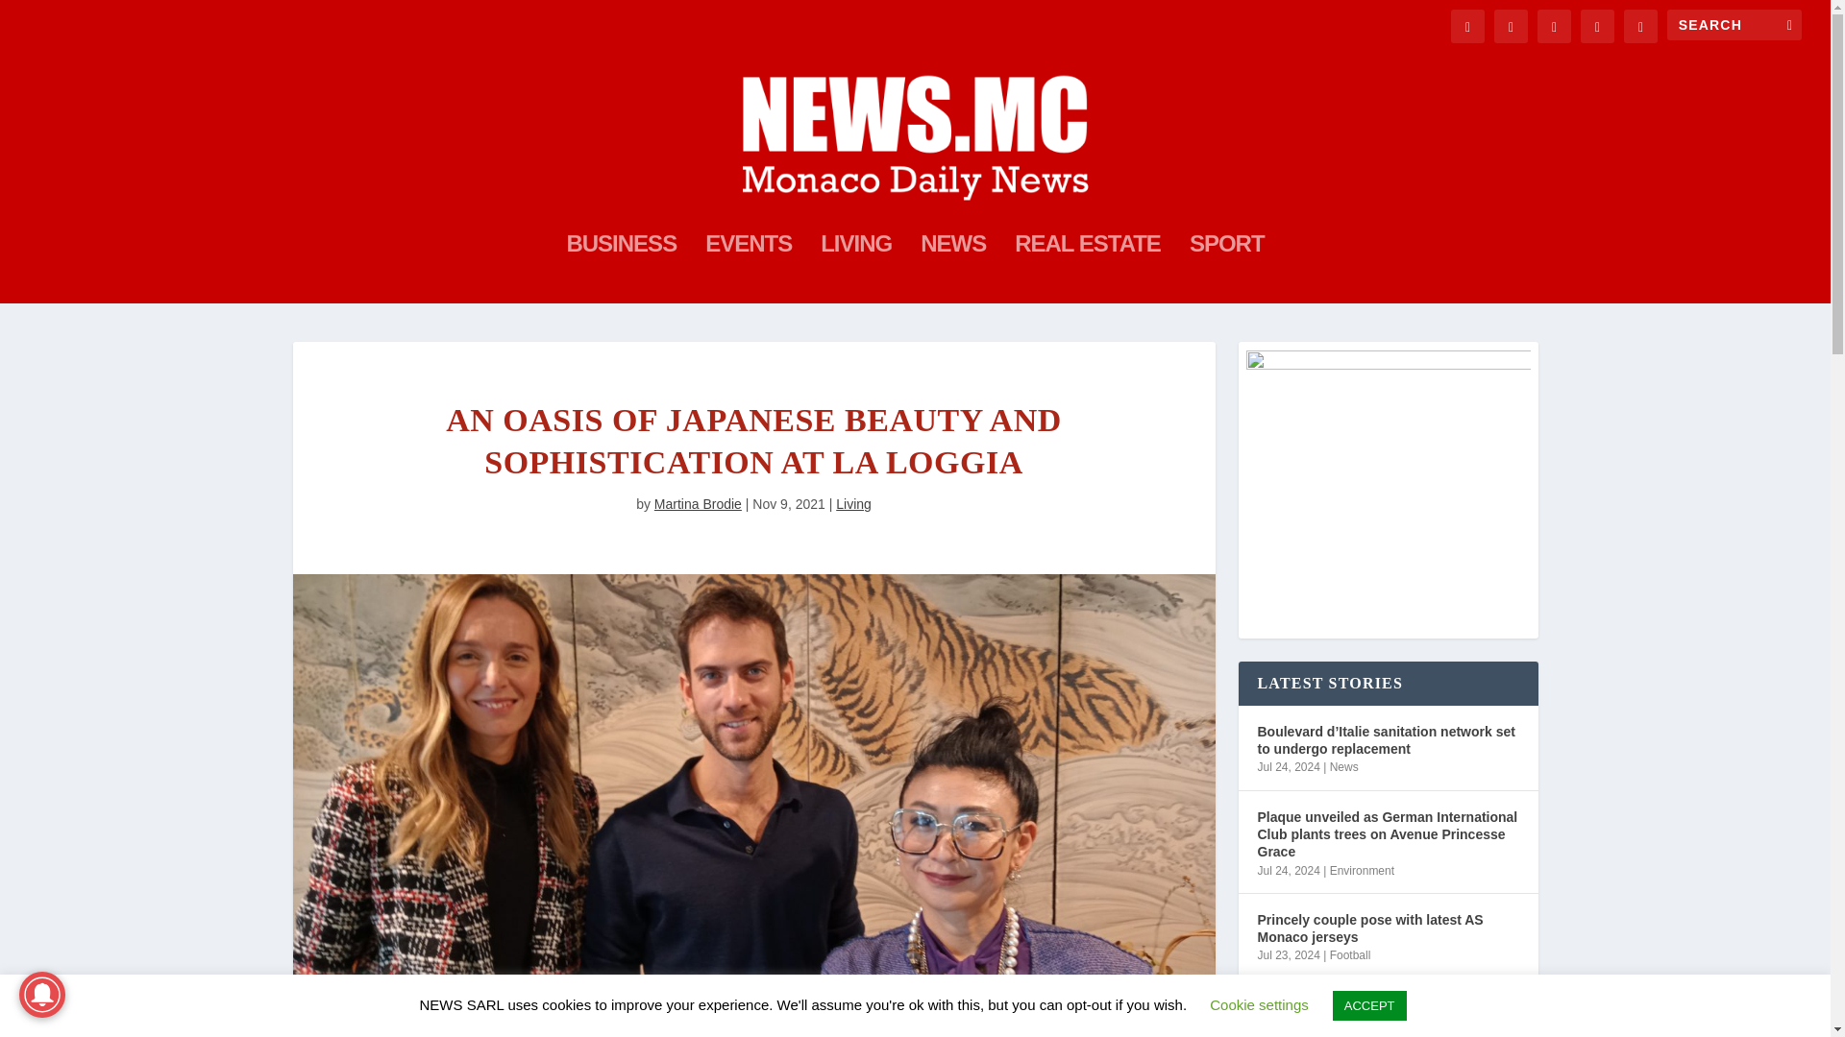 This screenshot has height=1037, width=1845. I want to click on NEWS, so click(953, 270).